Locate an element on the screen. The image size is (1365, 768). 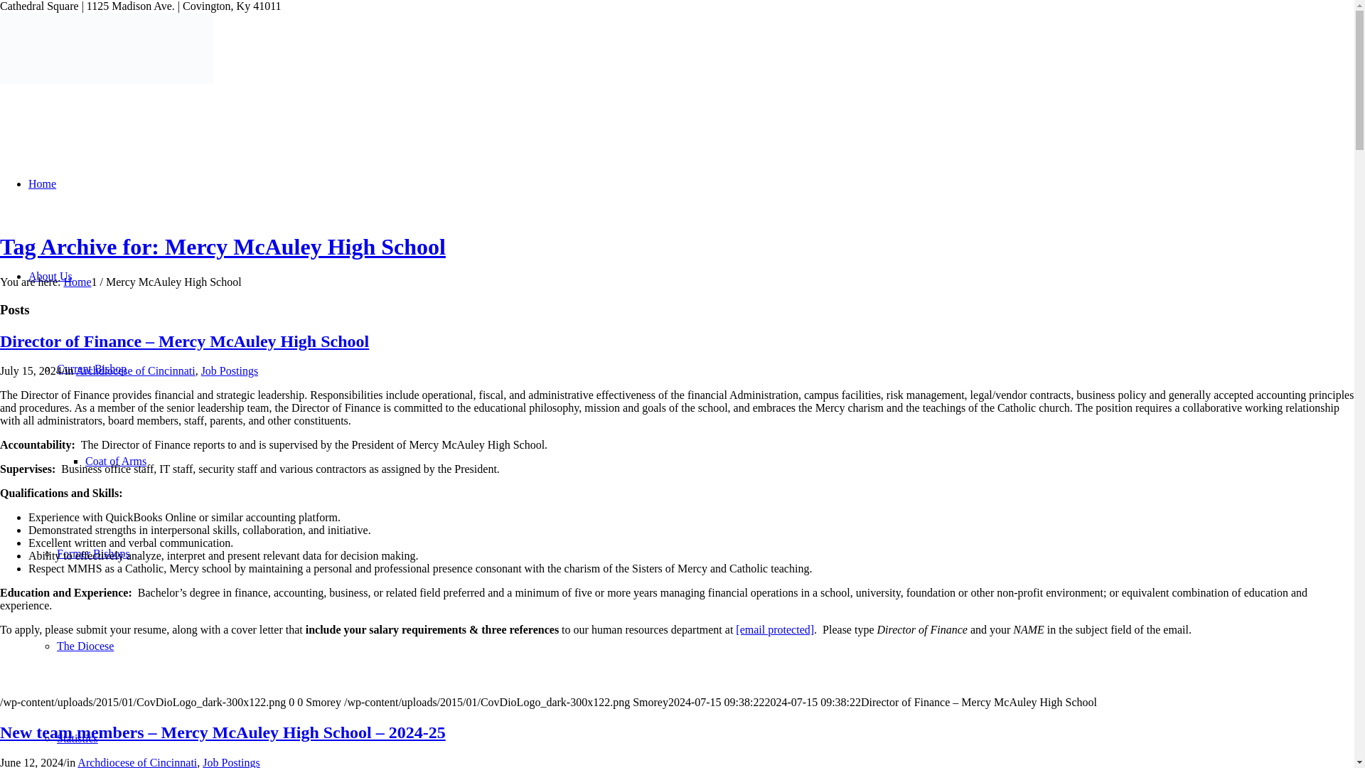
The Diocese is located at coordinates (85, 646).